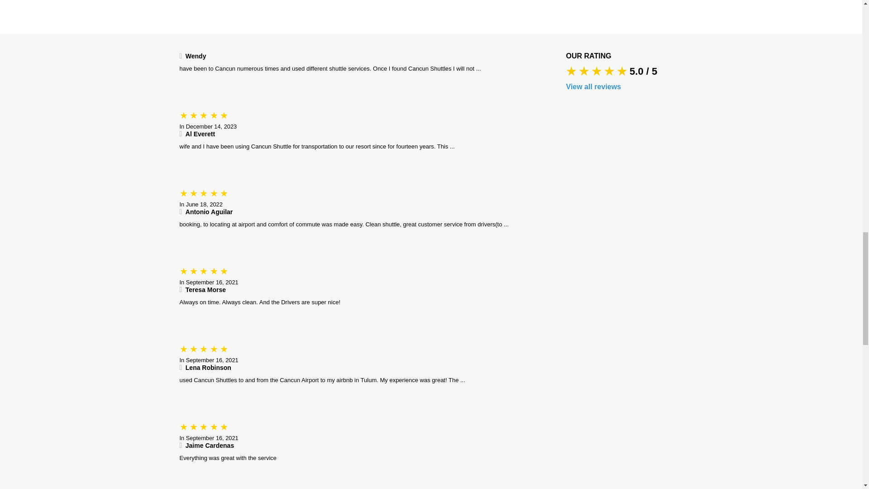  I want to click on View all reviews, so click(626, 86).